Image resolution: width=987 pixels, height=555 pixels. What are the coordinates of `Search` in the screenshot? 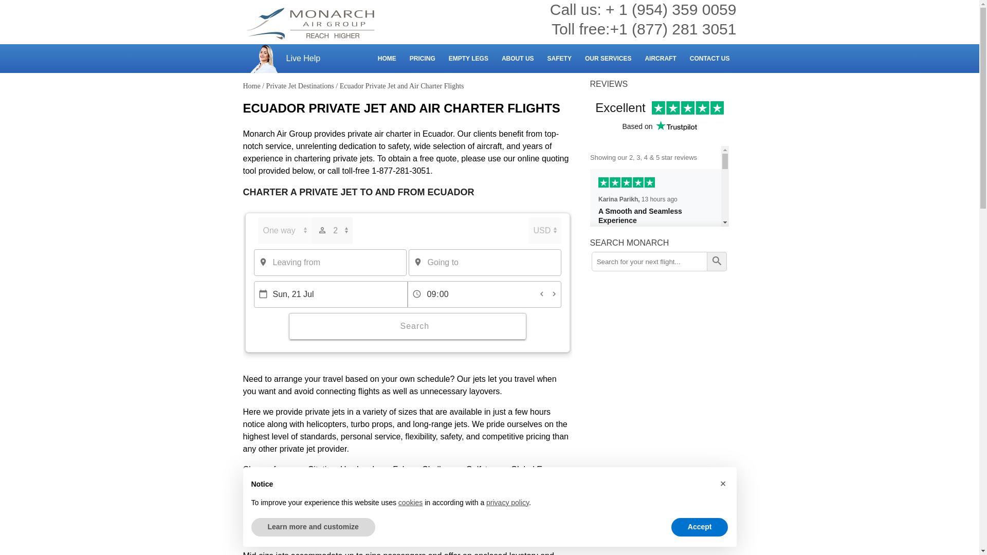 It's located at (407, 326).